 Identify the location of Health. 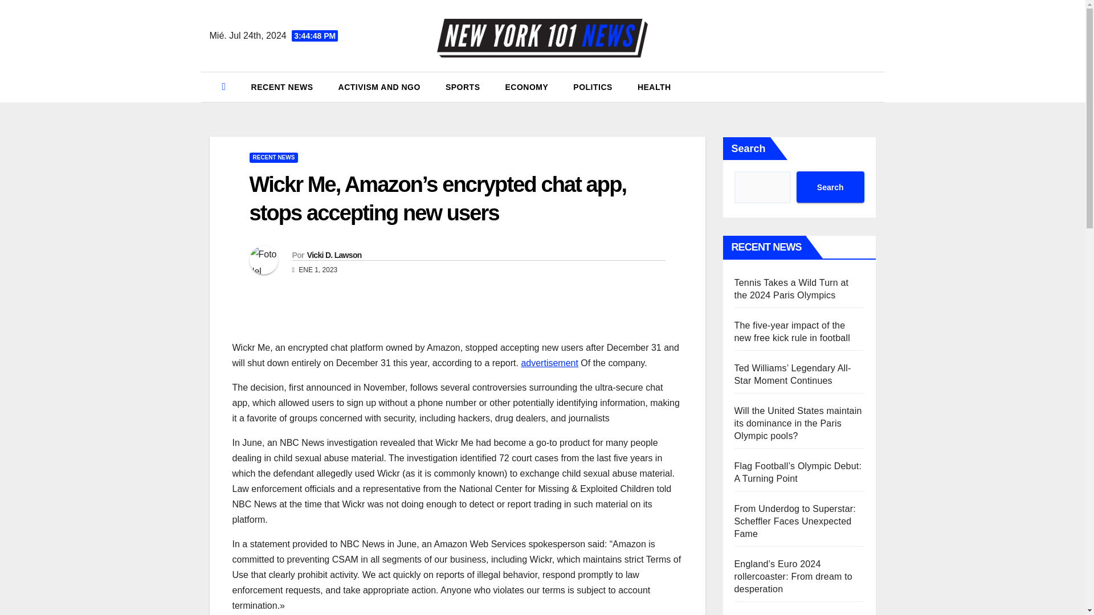
(654, 87).